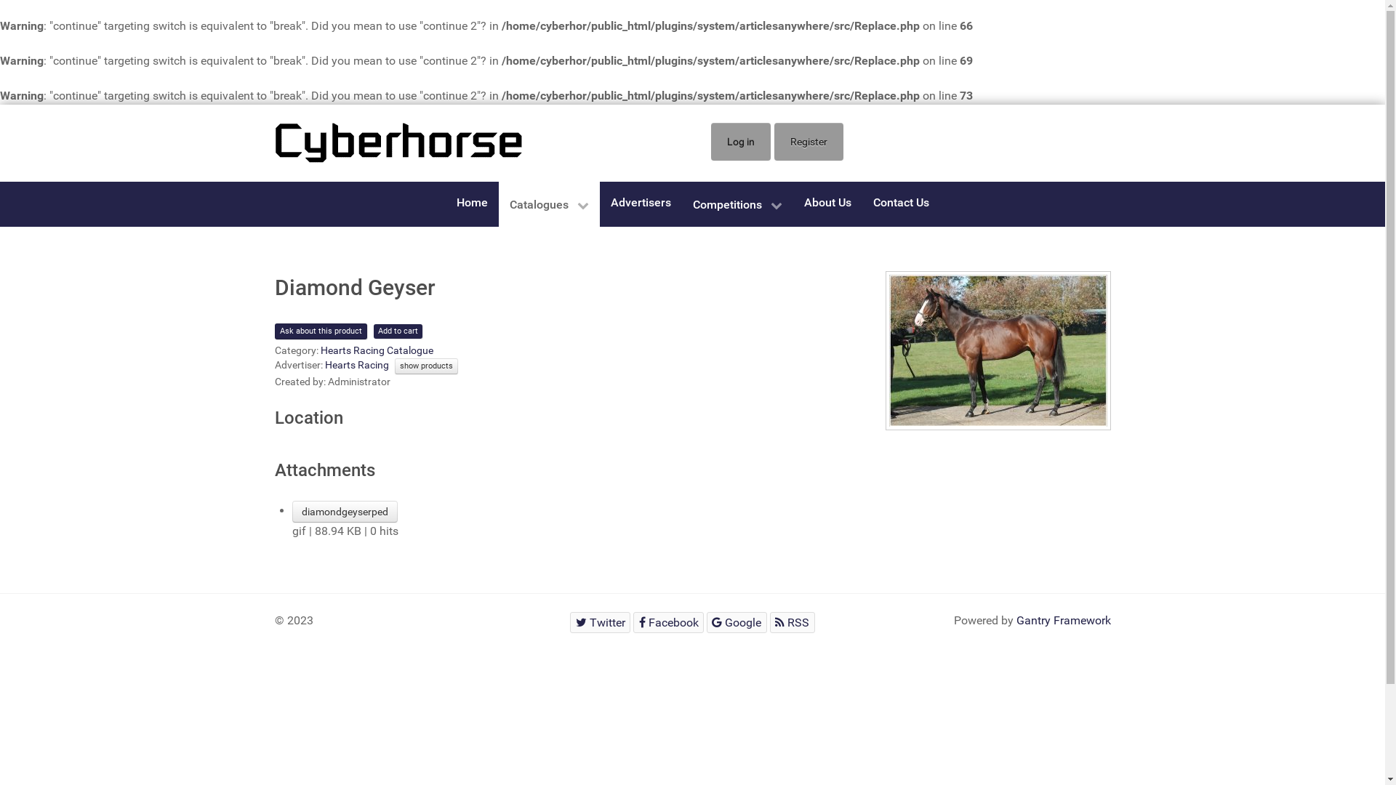 The width and height of the screenshot is (1396, 785). Describe the element at coordinates (640, 202) in the screenshot. I see `Advertisers` at that location.